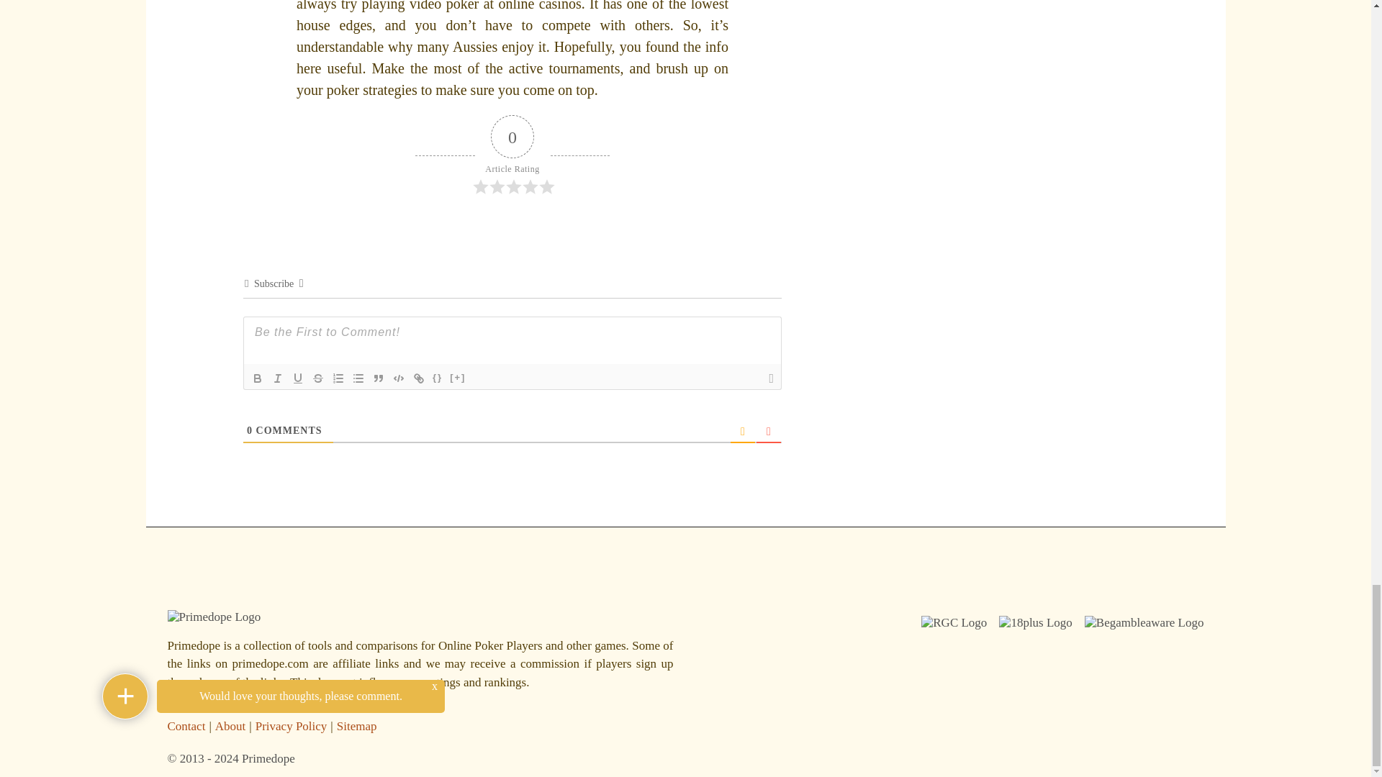  I want to click on Spoiler, so click(458, 377).